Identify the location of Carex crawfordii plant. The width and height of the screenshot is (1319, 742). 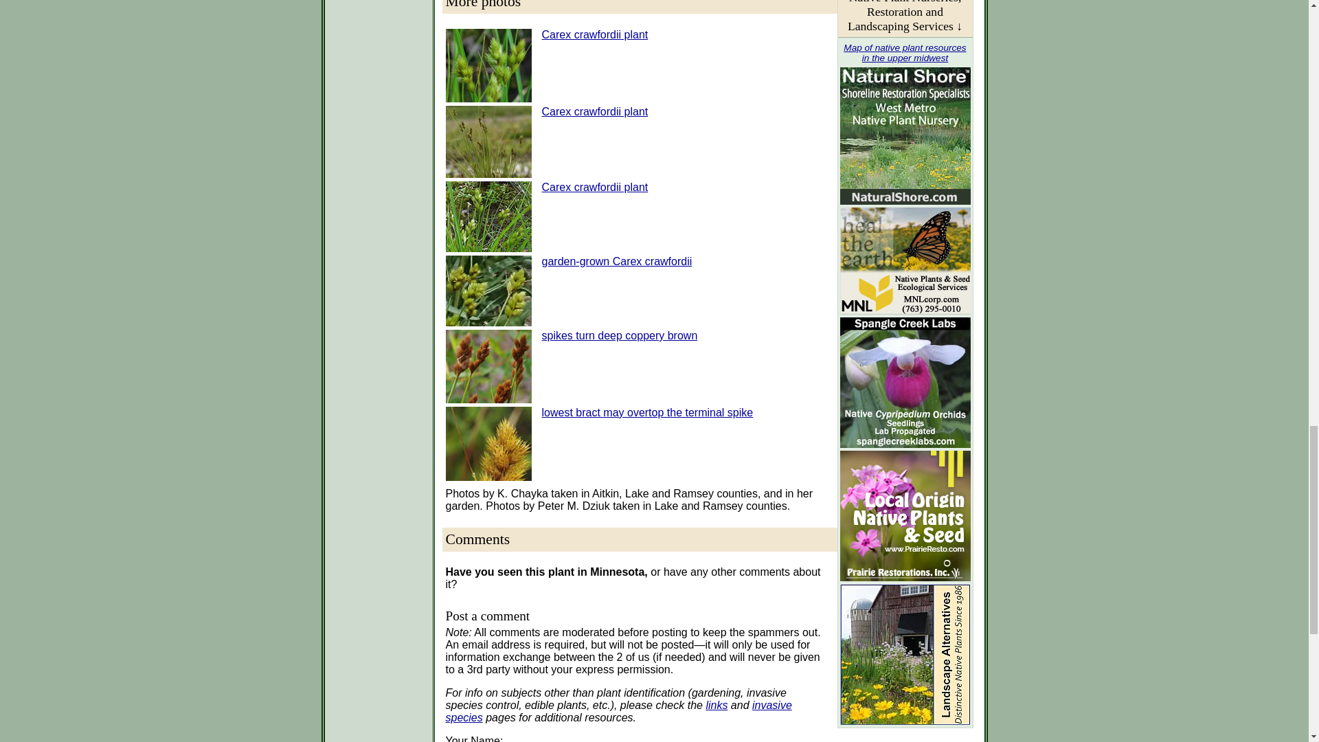
(594, 111).